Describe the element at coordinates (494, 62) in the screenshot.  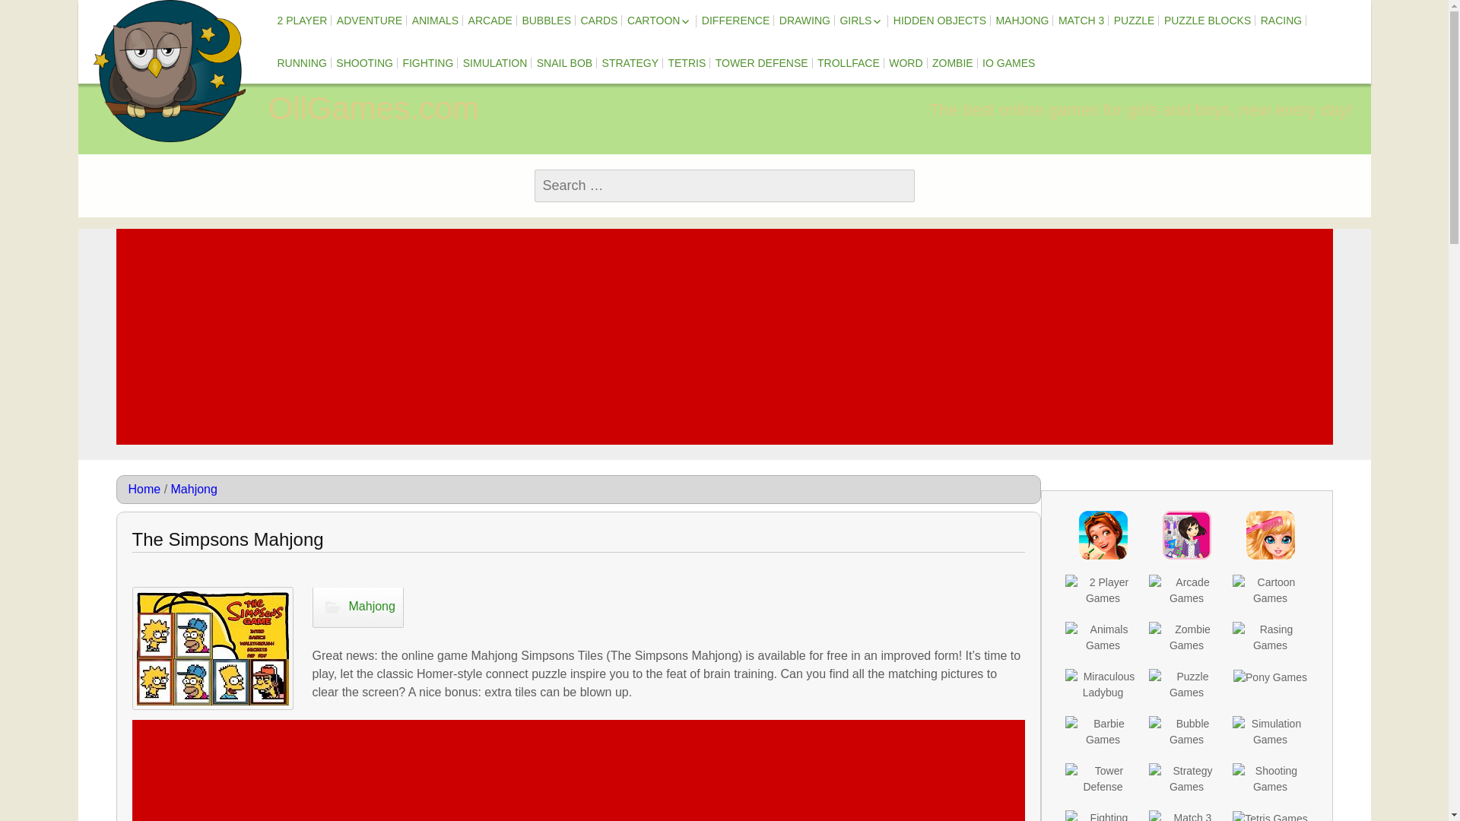
I see `SIMULATION` at that location.